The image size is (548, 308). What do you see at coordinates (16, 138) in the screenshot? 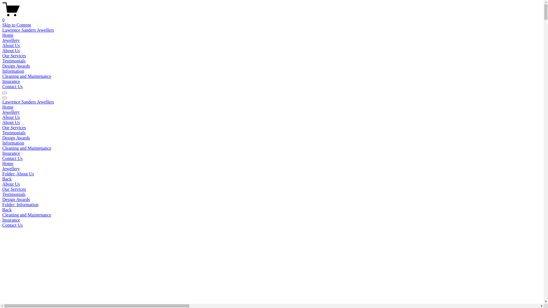
I see `Design Awards` at bounding box center [16, 138].